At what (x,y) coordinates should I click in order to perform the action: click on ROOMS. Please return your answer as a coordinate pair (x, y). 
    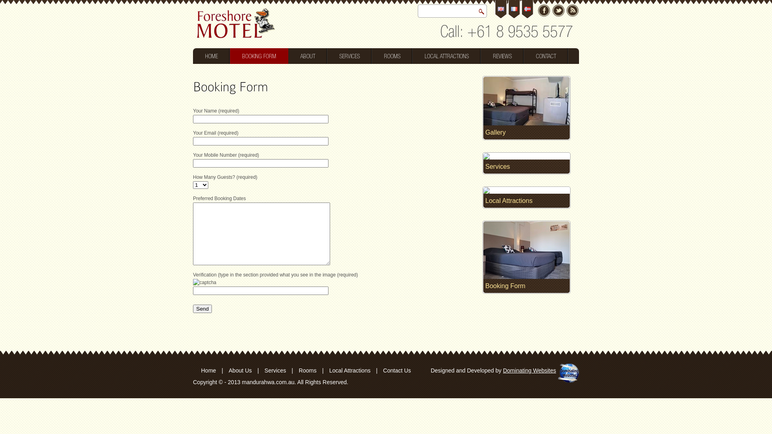
    Looking at the image, I should click on (392, 56).